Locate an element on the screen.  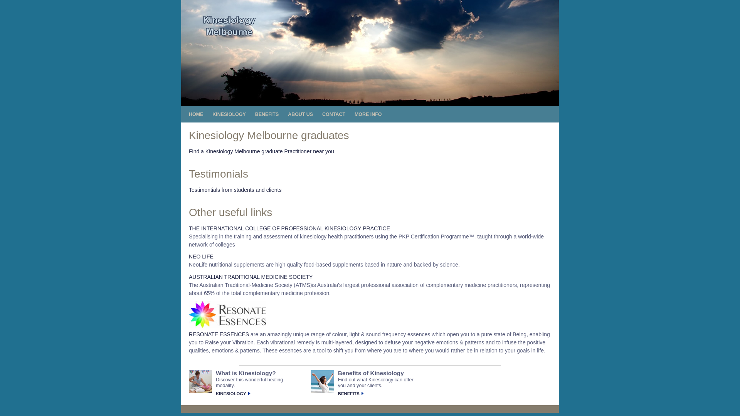
CONTACT is located at coordinates (334, 115).